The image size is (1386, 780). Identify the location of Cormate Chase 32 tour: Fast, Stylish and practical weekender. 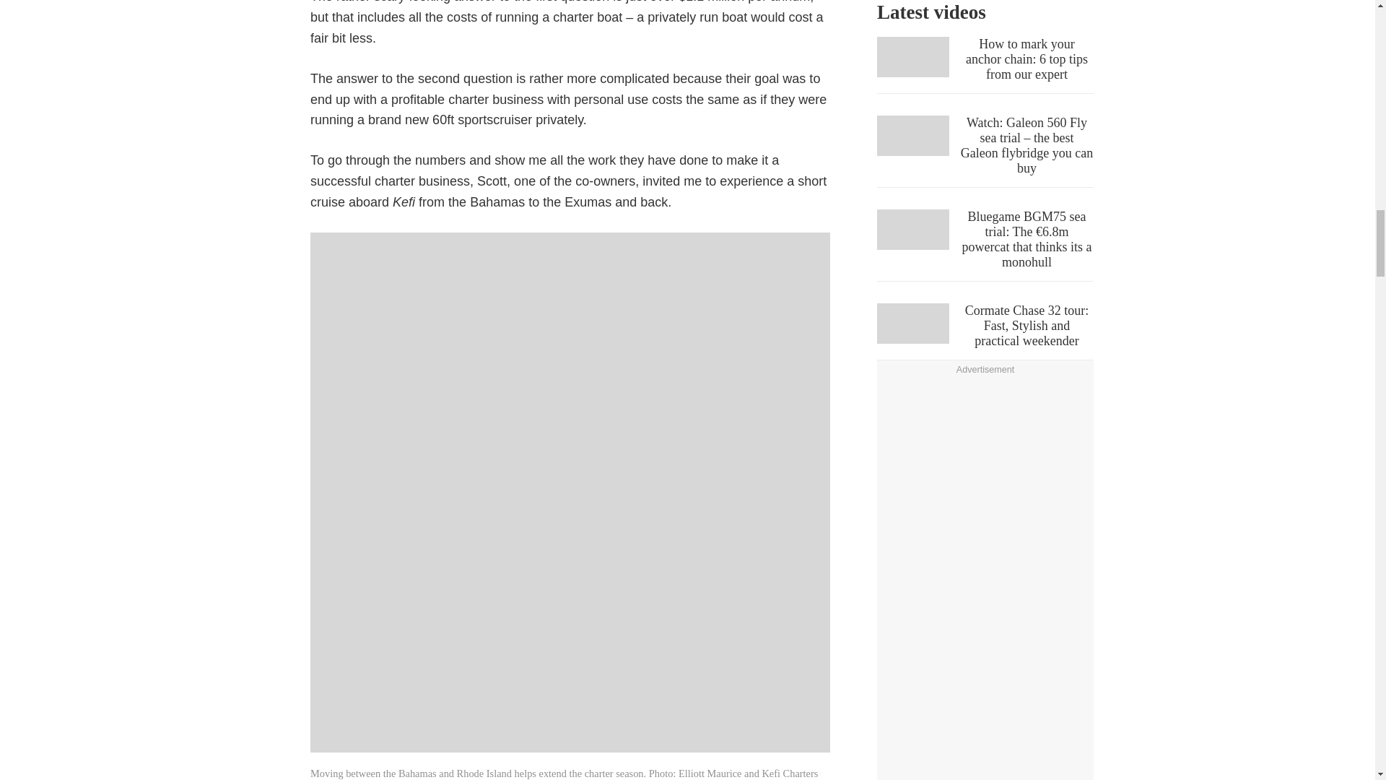
(985, 331).